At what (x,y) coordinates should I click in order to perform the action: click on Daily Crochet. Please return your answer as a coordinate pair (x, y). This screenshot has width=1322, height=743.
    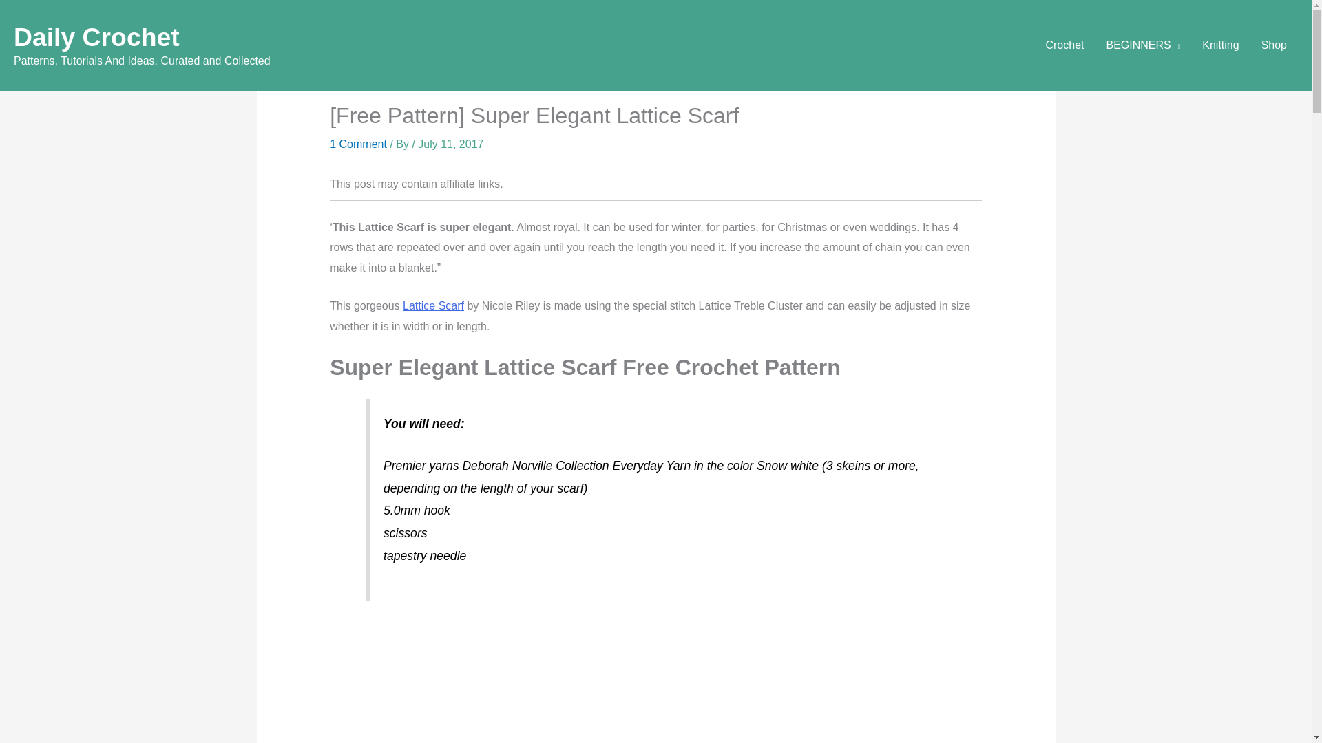
    Looking at the image, I should click on (96, 37).